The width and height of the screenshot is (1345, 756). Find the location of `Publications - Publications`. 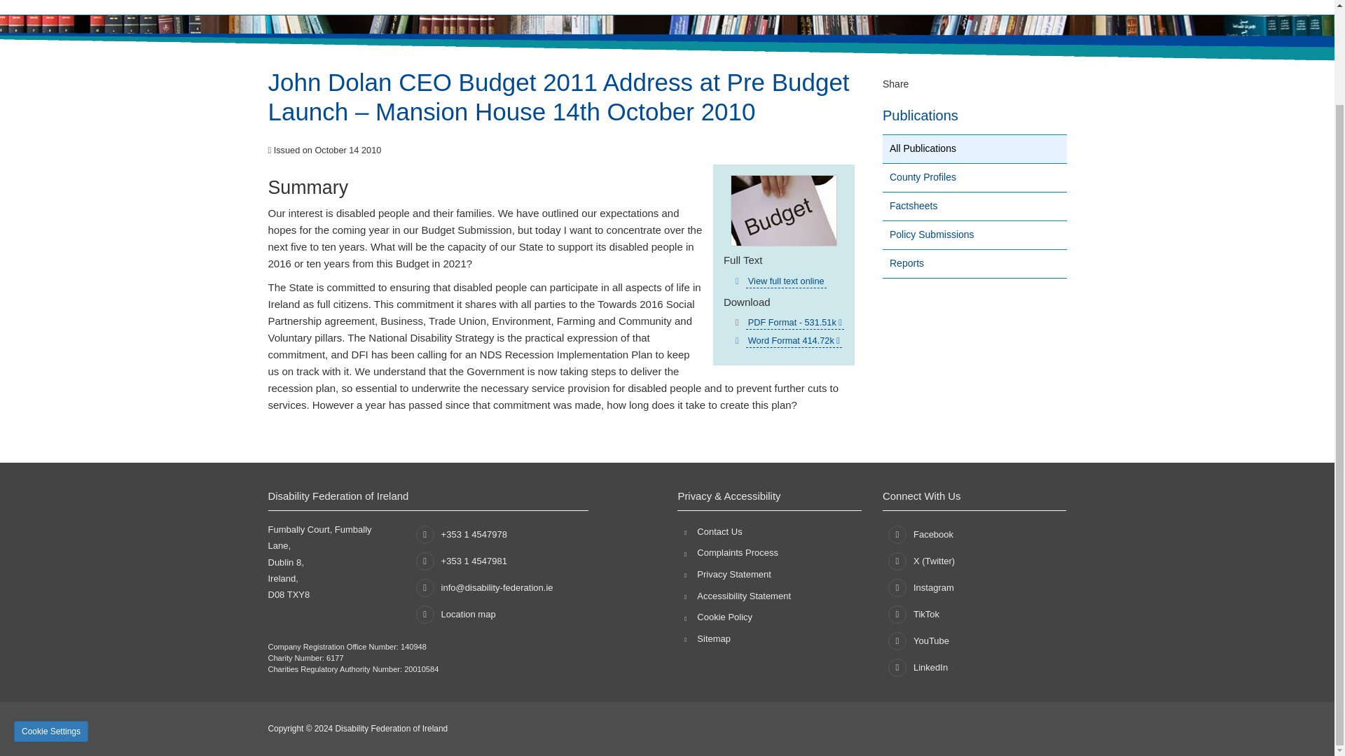

Publications - Publications is located at coordinates (974, 148).